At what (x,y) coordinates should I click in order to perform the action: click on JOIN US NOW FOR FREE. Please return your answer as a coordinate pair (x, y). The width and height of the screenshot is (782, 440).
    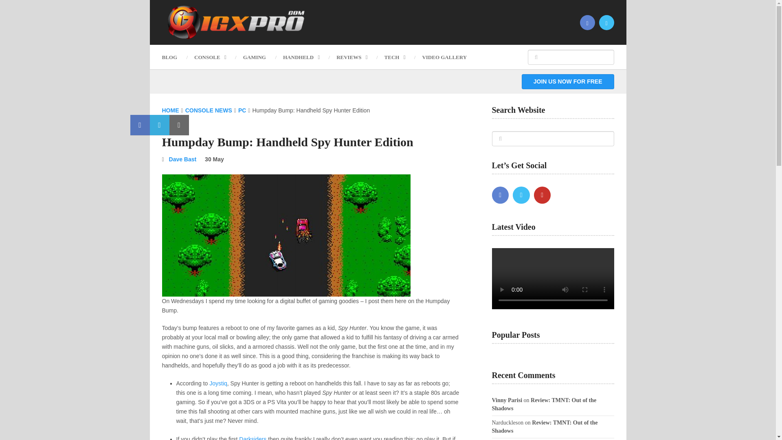
    Looking at the image, I should click on (568, 81).